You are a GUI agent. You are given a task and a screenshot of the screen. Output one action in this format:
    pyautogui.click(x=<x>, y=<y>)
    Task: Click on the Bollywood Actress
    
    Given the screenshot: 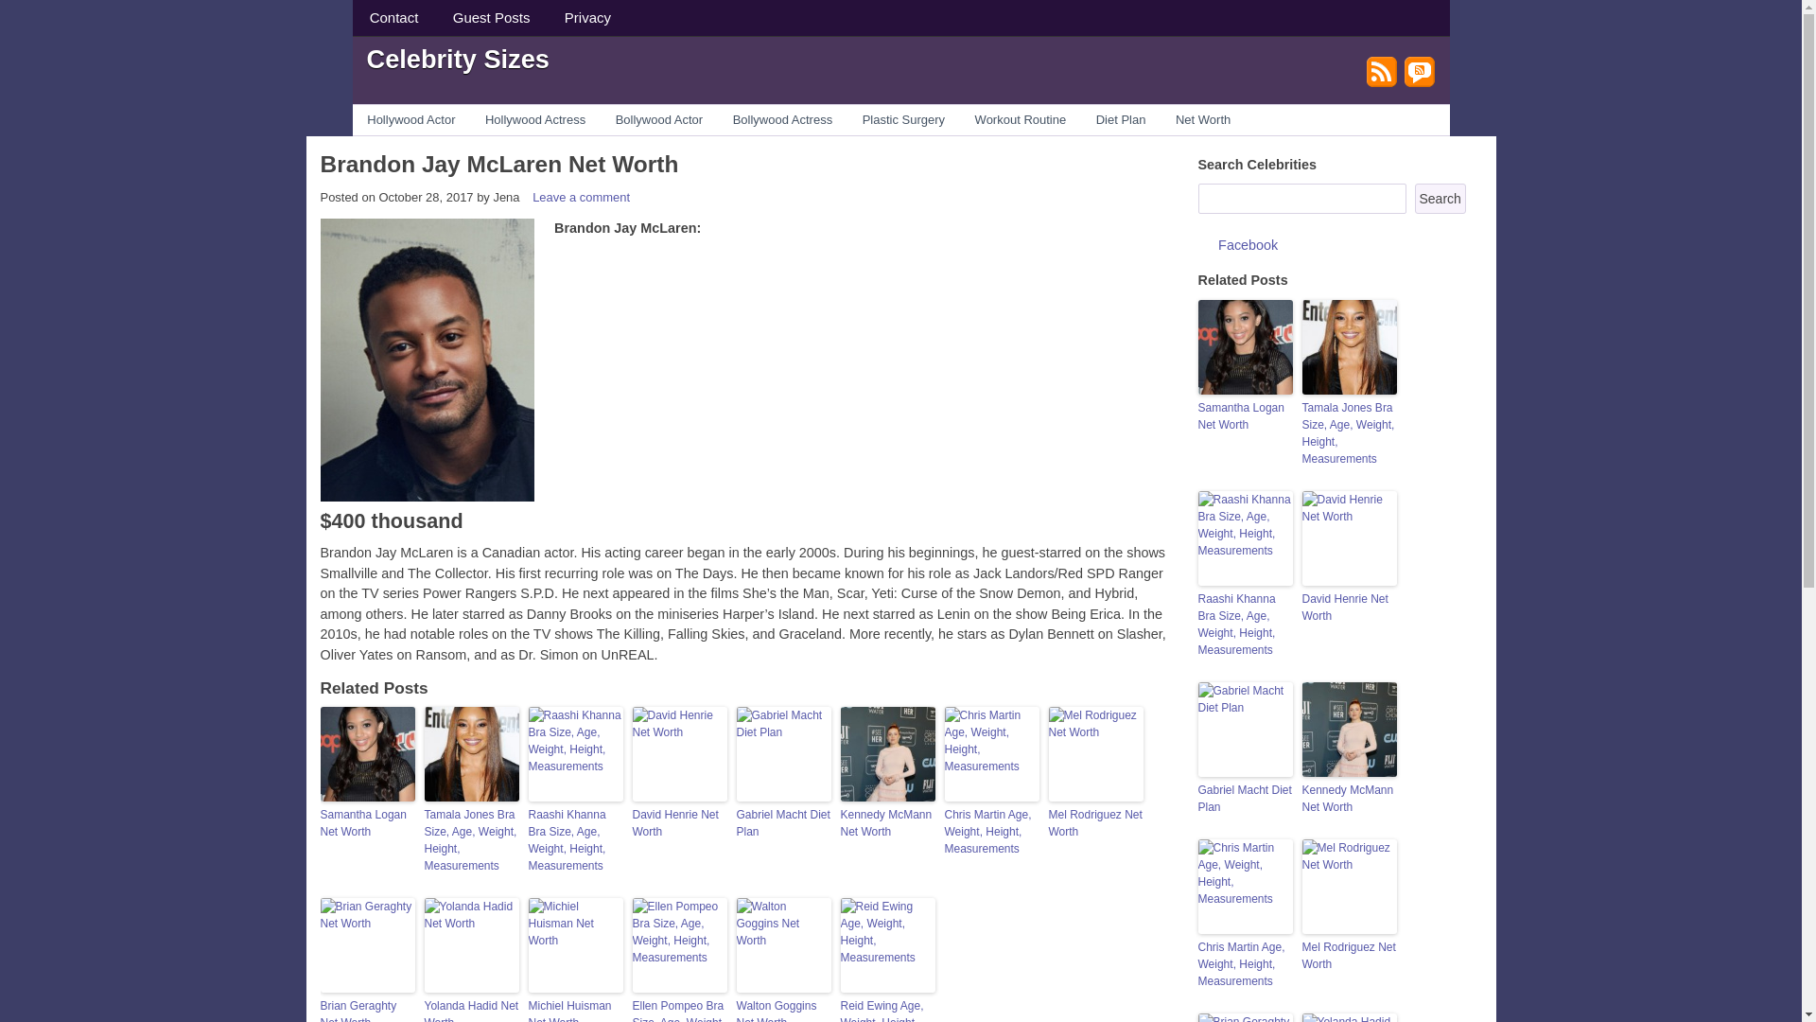 What is the action you would take?
    pyautogui.click(x=782, y=120)
    